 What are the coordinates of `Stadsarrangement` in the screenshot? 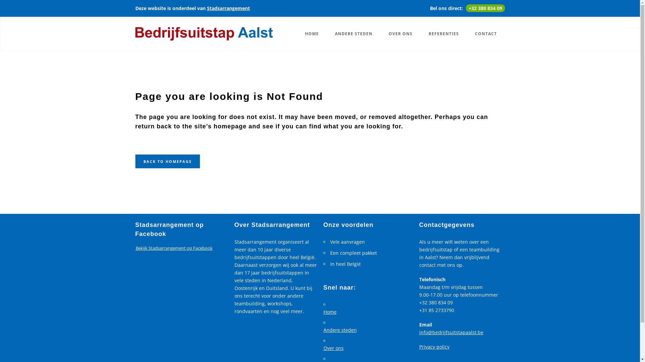 It's located at (228, 8).